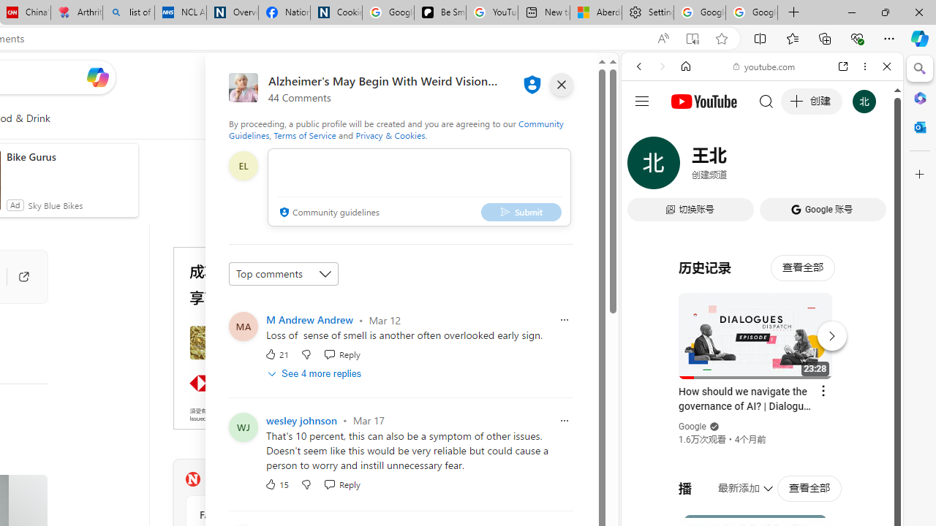  I want to click on Home, so click(686, 66).